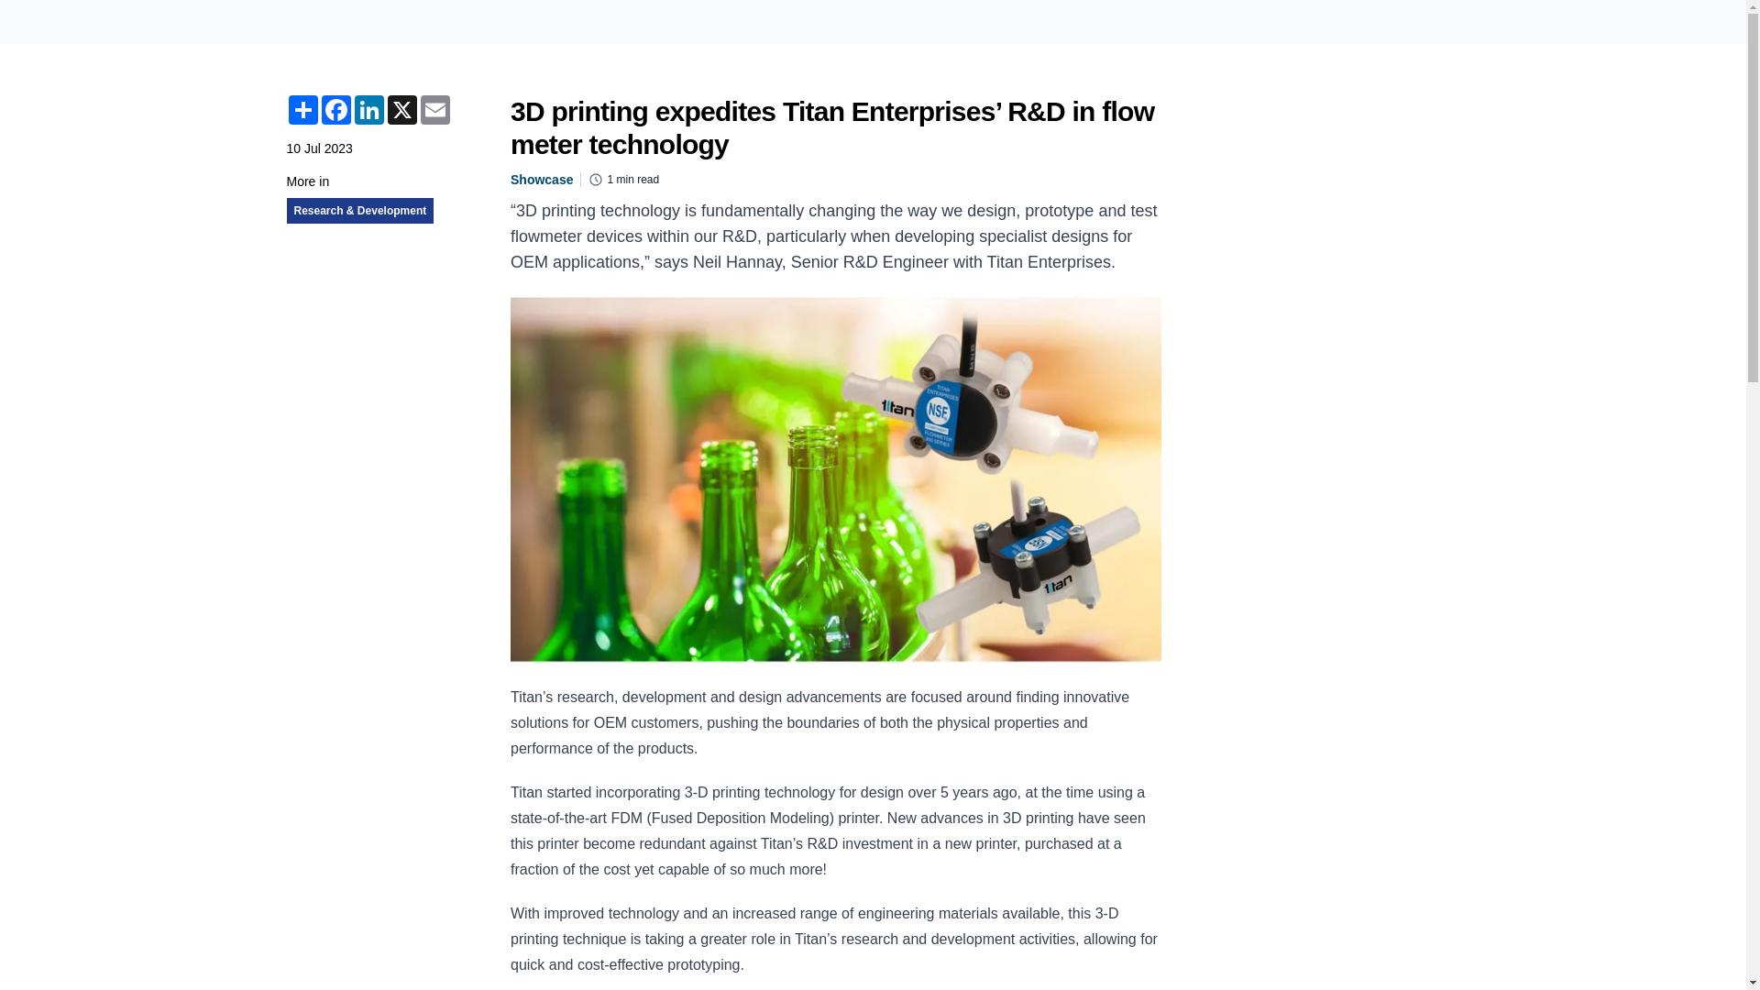  I want to click on X, so click(401, 110).